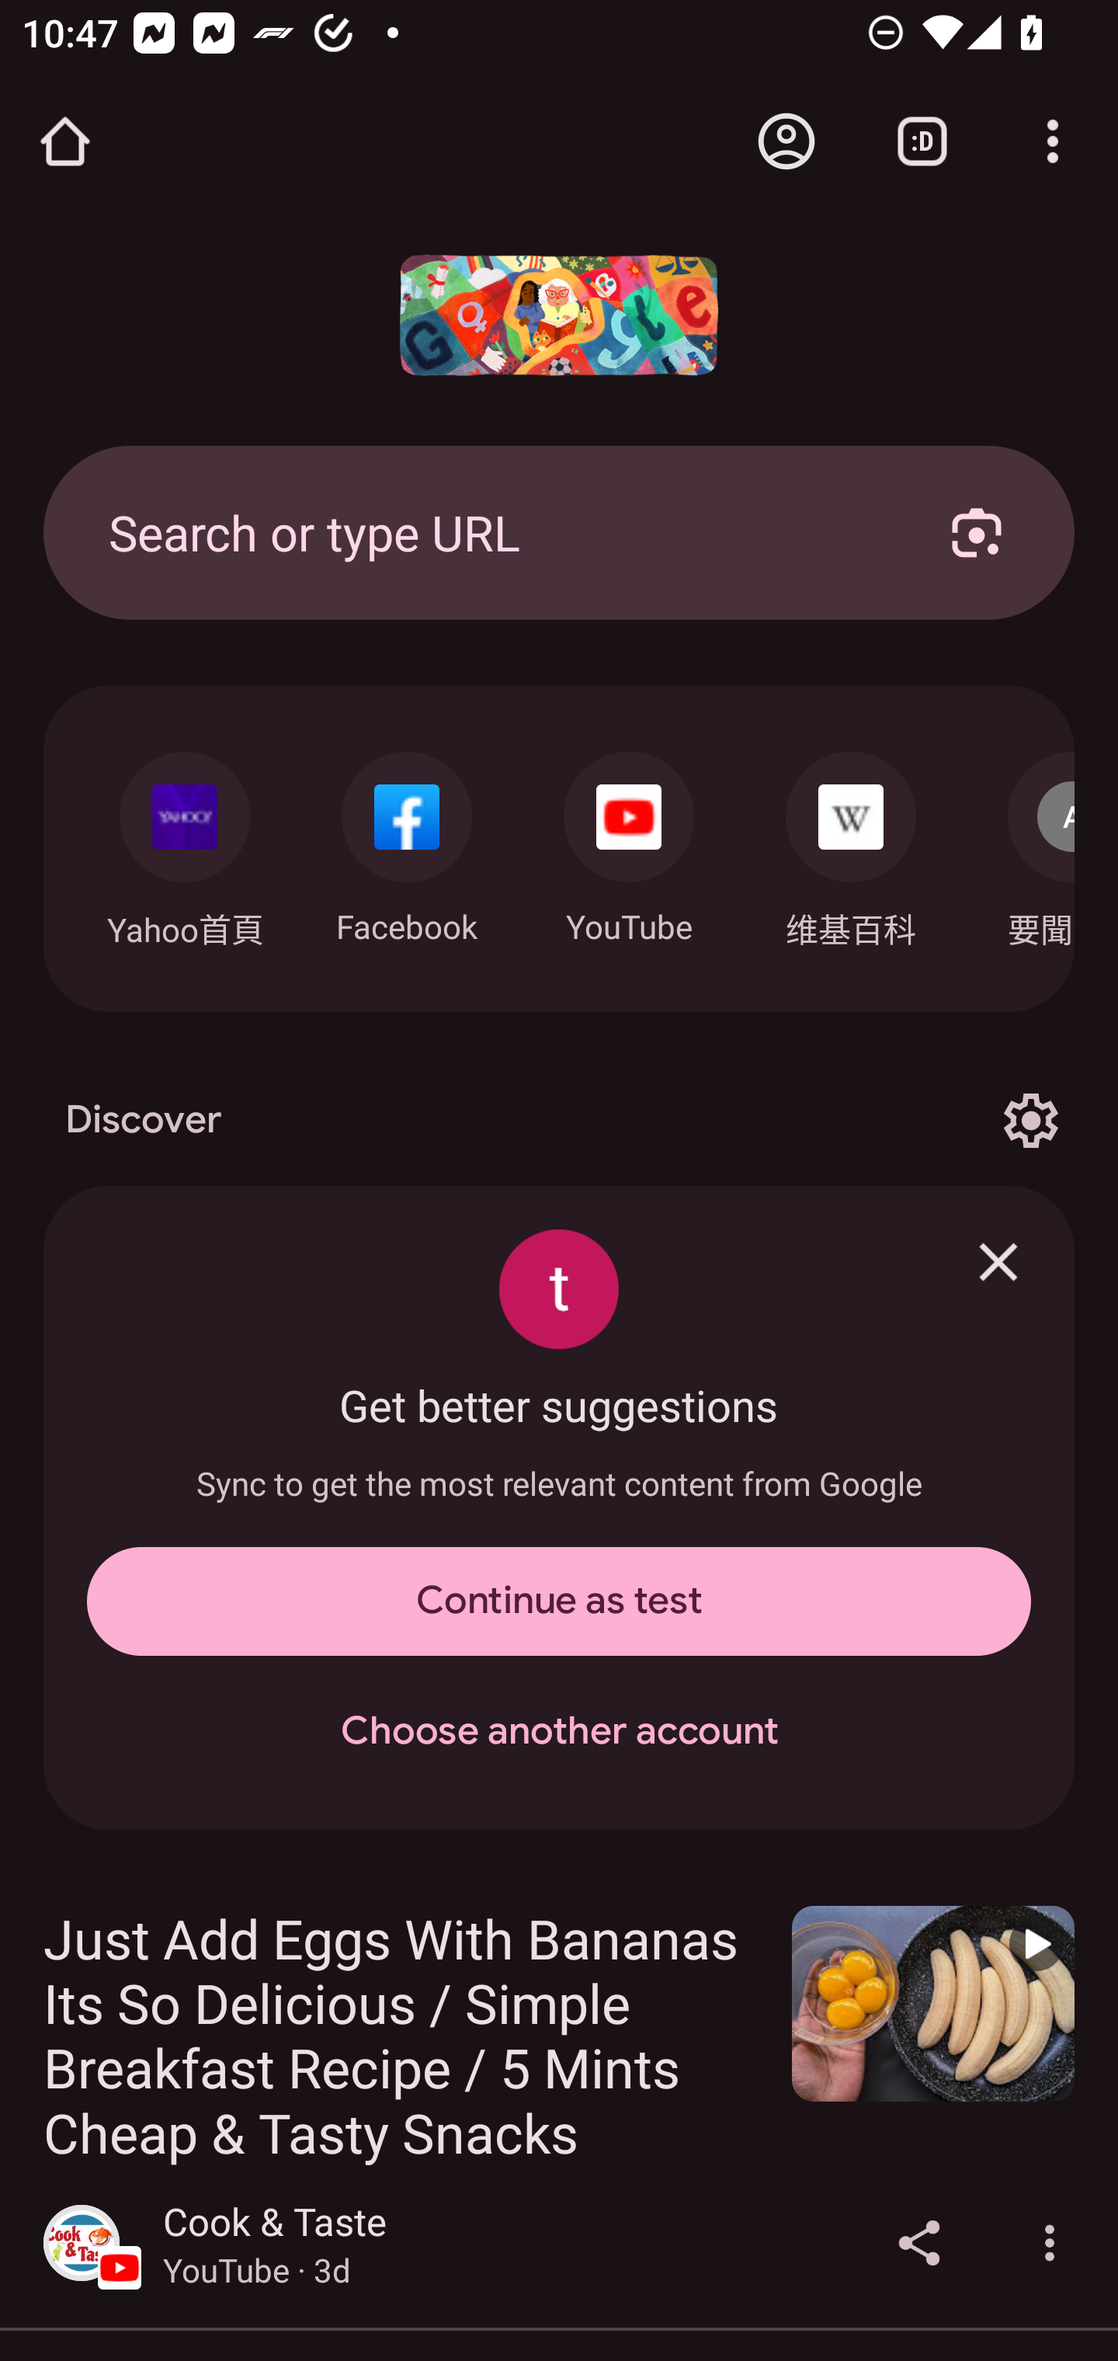 Image resolution: width=1118 pixels, height=2361 pixels. I want to click on Navigate: 维基百科: zh.m.wikipedia.org 维基百科, so click(851, 842).